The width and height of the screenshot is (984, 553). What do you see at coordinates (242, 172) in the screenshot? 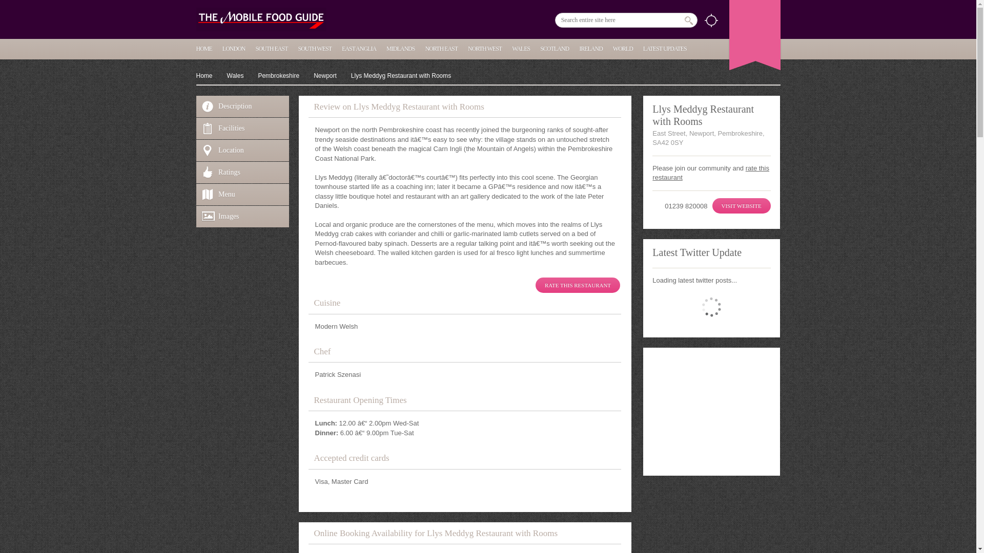
I see `Reviews and Ratings` at bounding box center [242, 172].